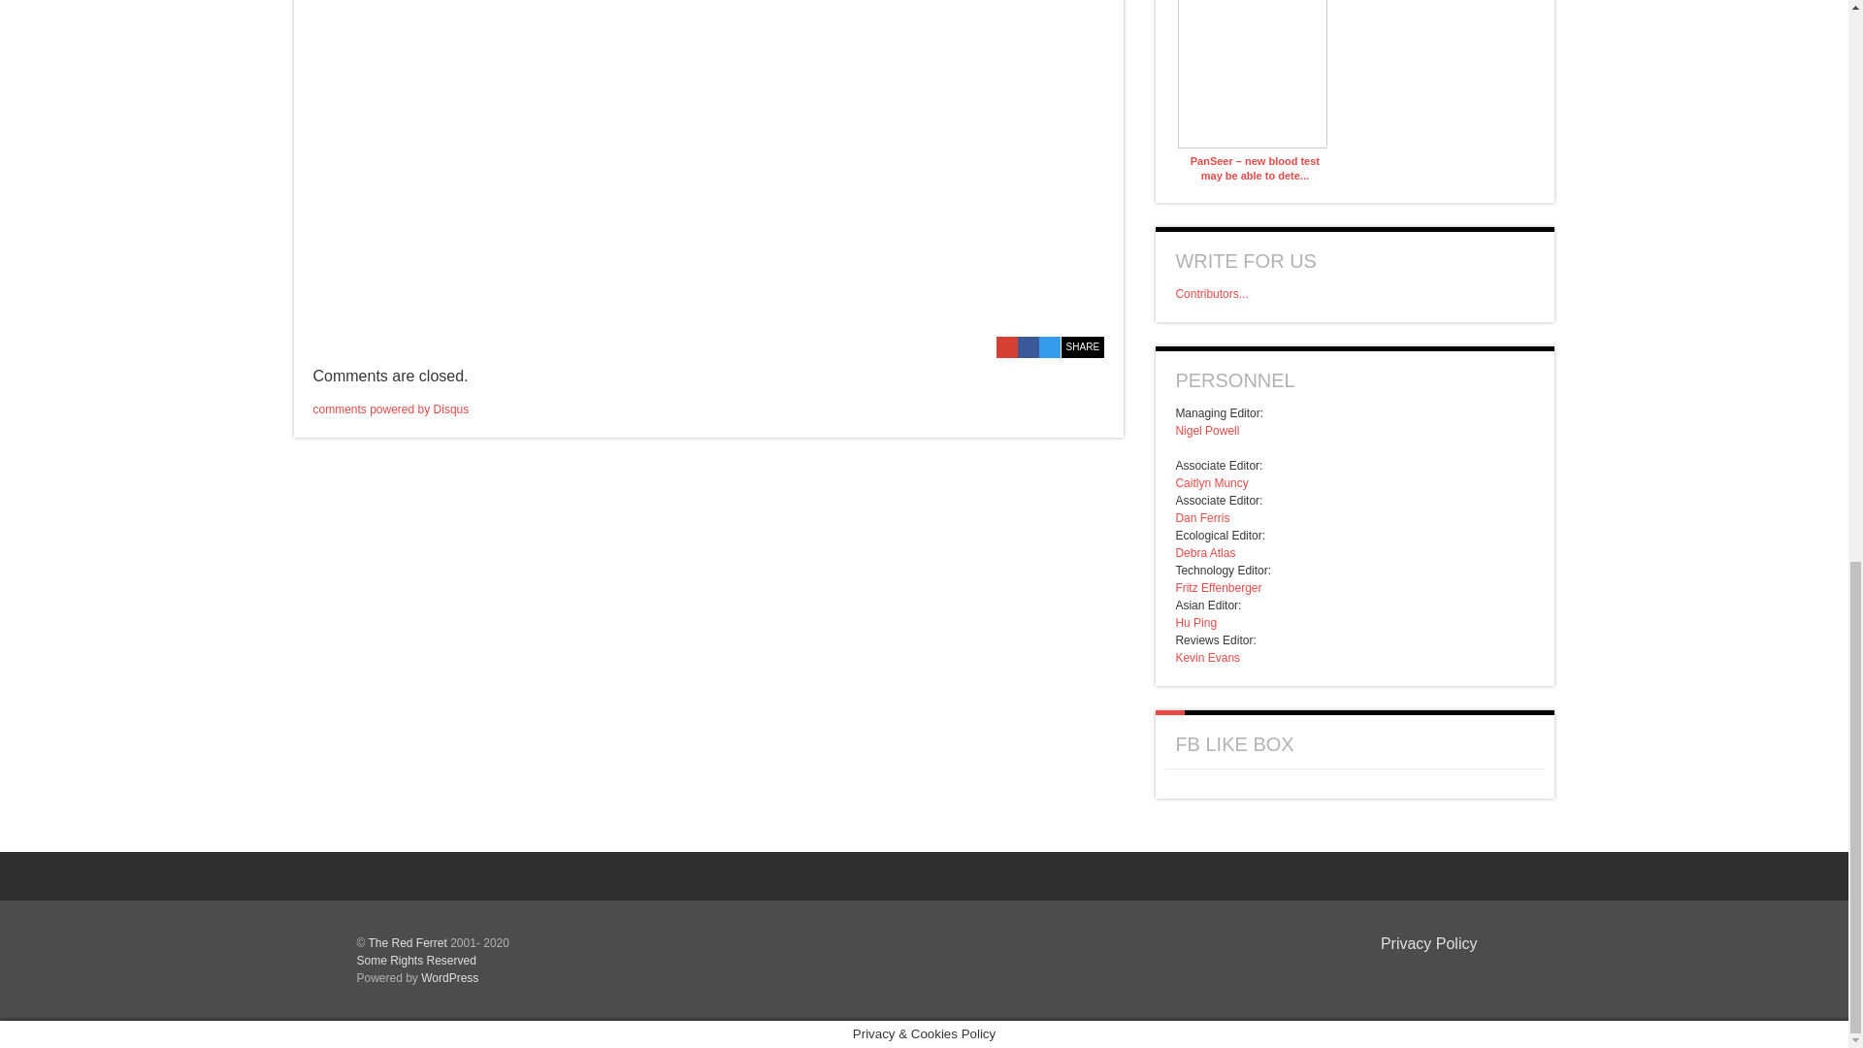 This screenshot has width=1863, height=1048. I want to click on comments powered by Disqus, so click(390, 409).